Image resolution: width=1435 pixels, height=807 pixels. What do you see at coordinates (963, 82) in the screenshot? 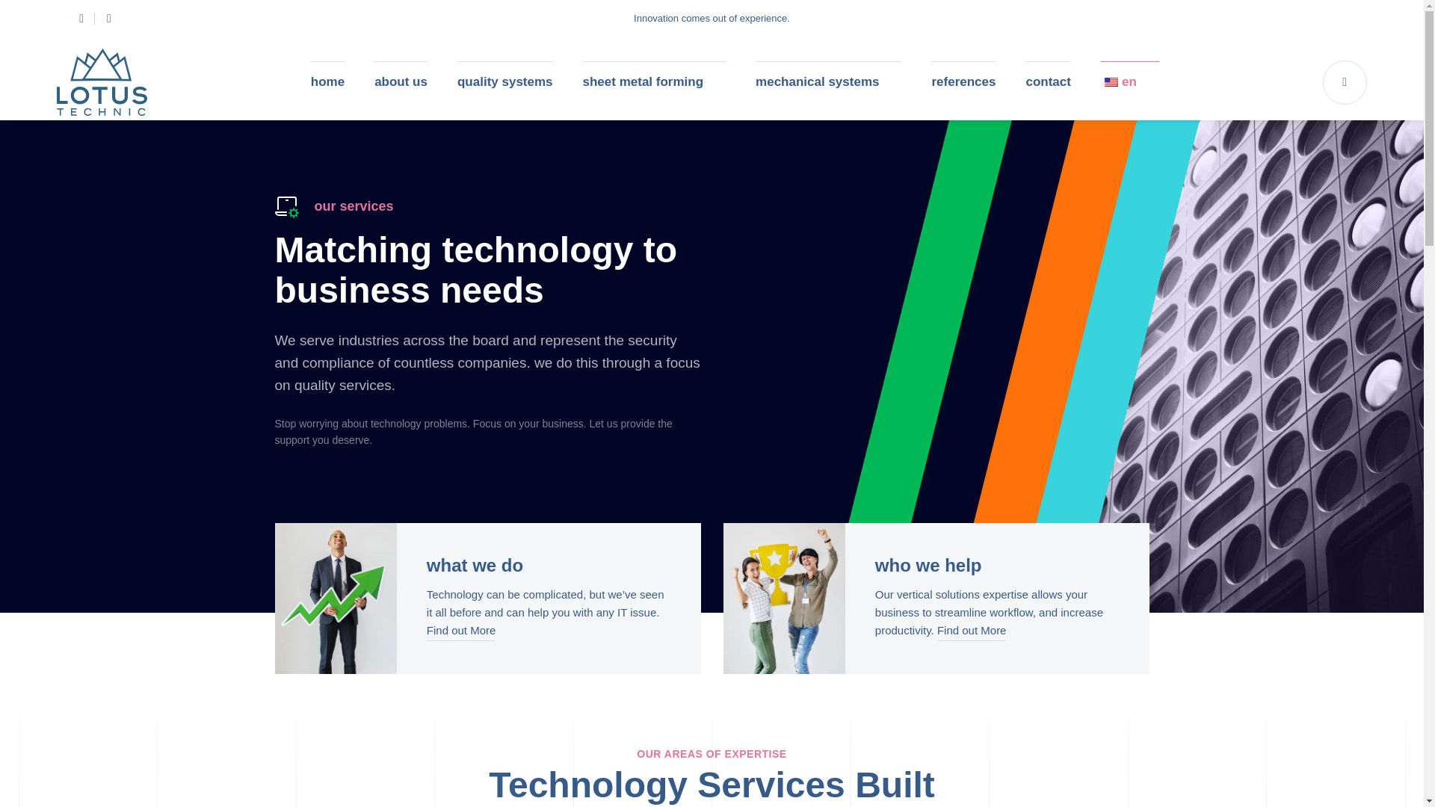
I see `references` at bounding box center [963, 82].